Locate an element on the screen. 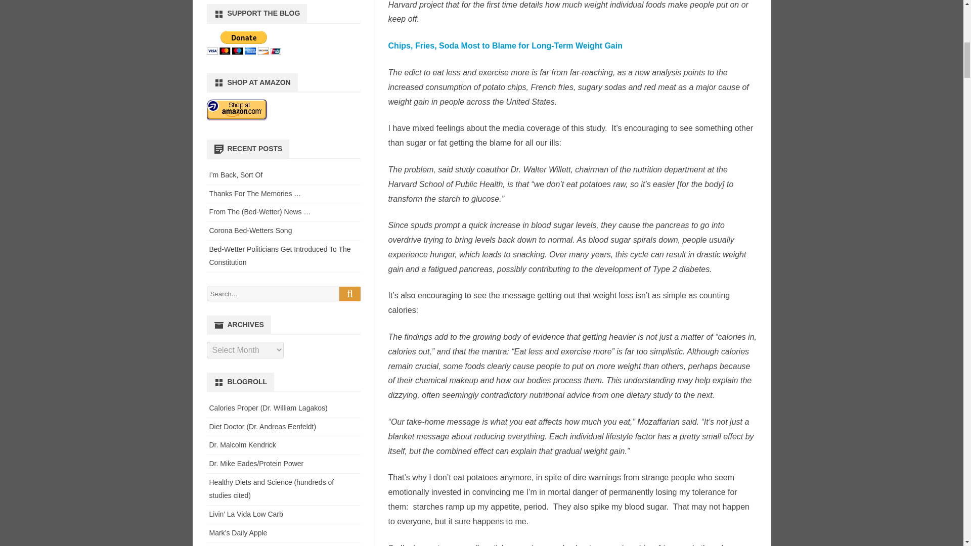 The image size is (971, 546). Chips, Fries, Soda Most to Blame for Long-Term Weight Gain is located at coordinates (505, 45).